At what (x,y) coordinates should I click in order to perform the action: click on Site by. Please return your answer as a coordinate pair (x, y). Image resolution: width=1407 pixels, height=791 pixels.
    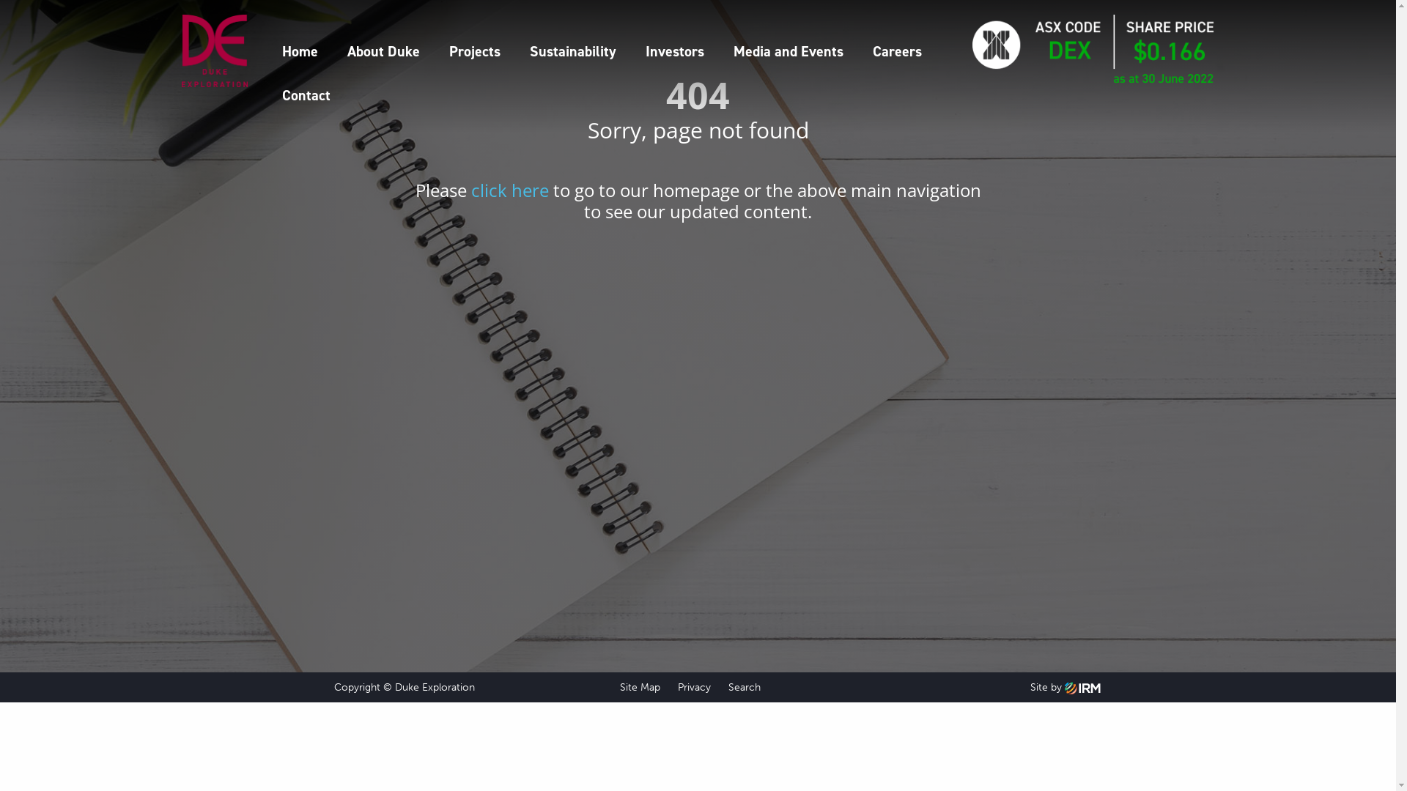
    Looking at the image, I should click on (1066, 687).